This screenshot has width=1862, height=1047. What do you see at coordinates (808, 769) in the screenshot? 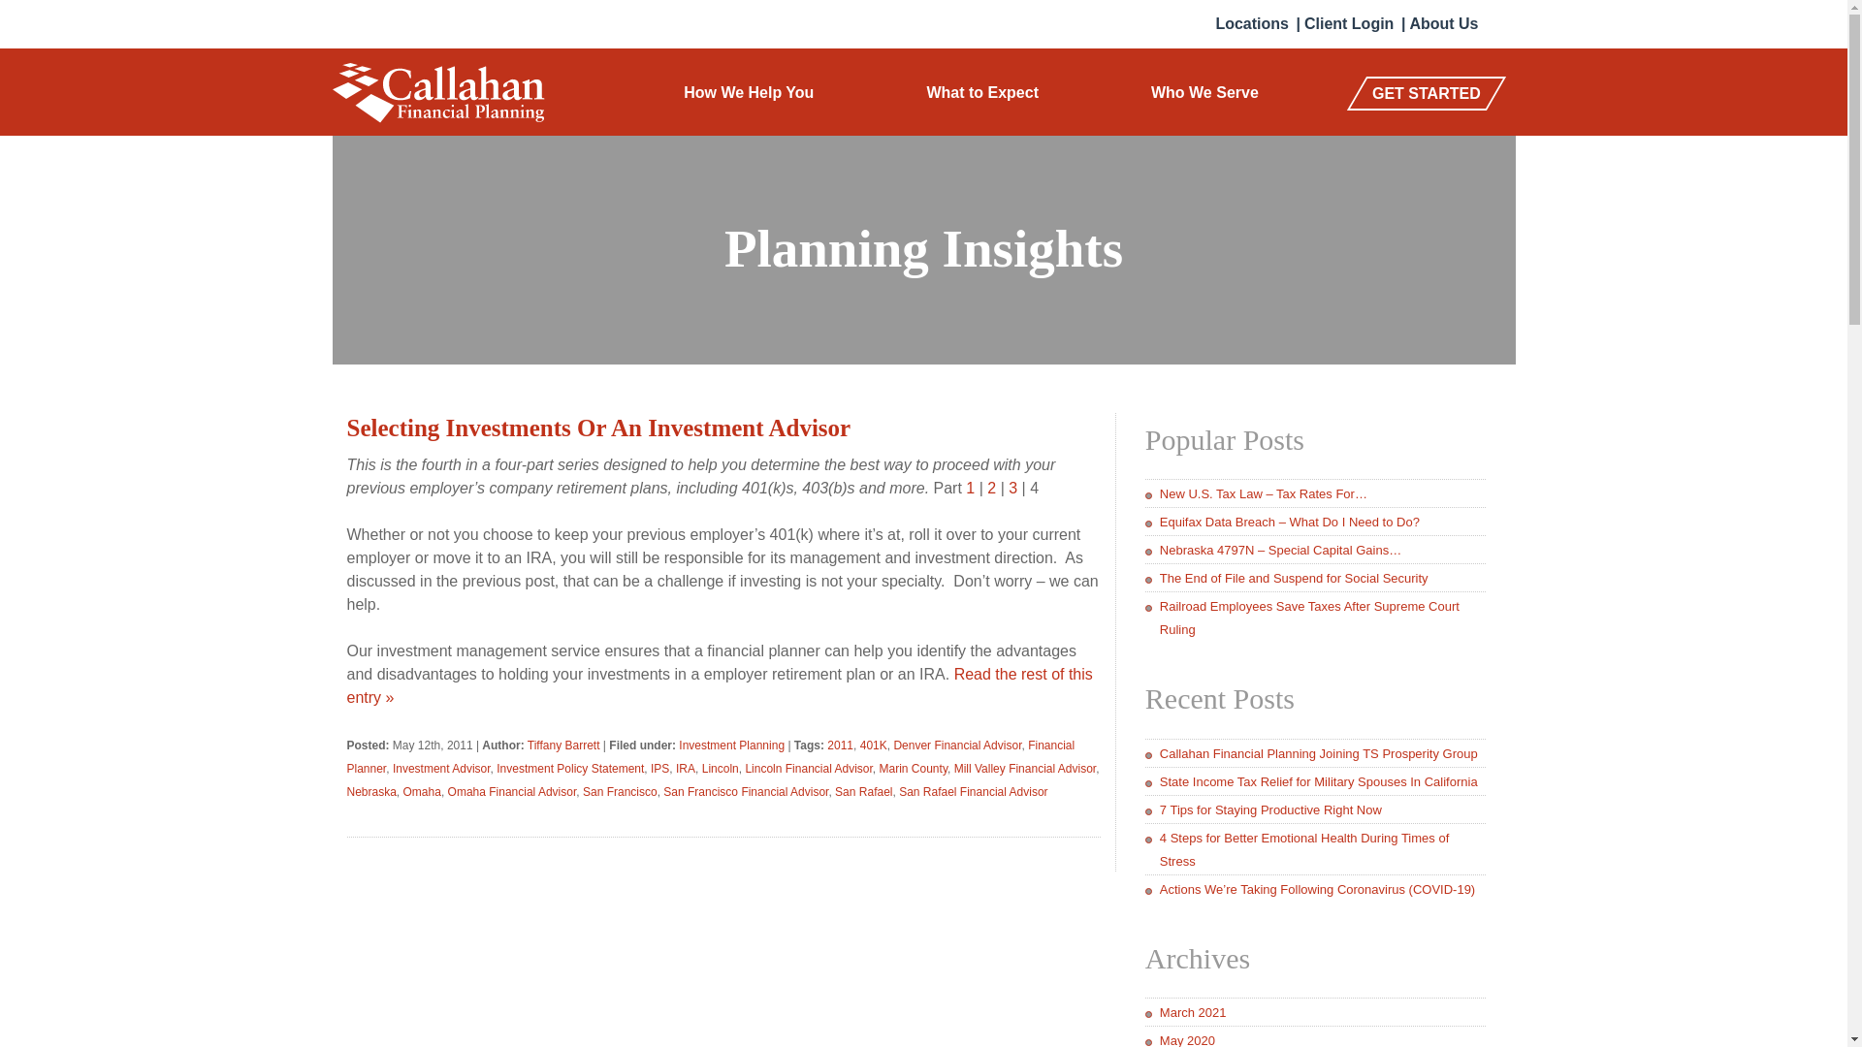
I see `Lincoln Financial Advisor` at bounding box center [808, 769].